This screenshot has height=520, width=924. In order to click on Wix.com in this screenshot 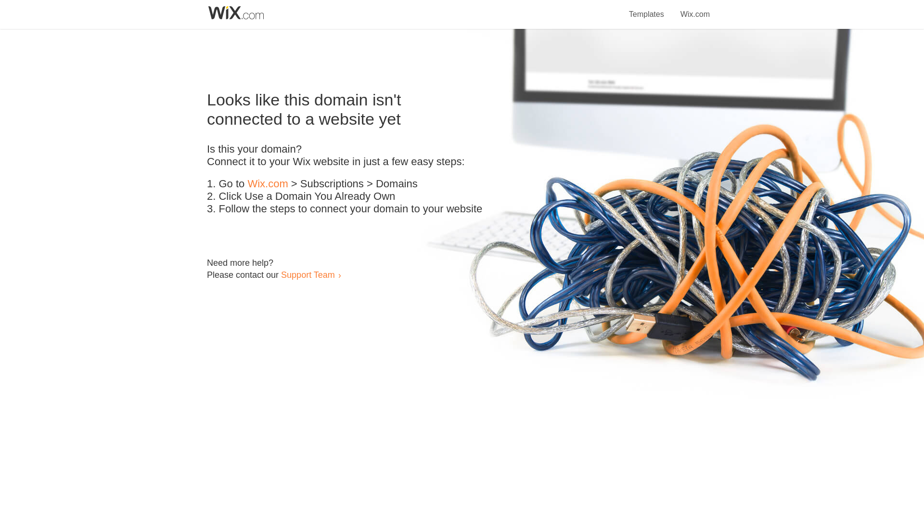, I will do `click(268, 184)`.